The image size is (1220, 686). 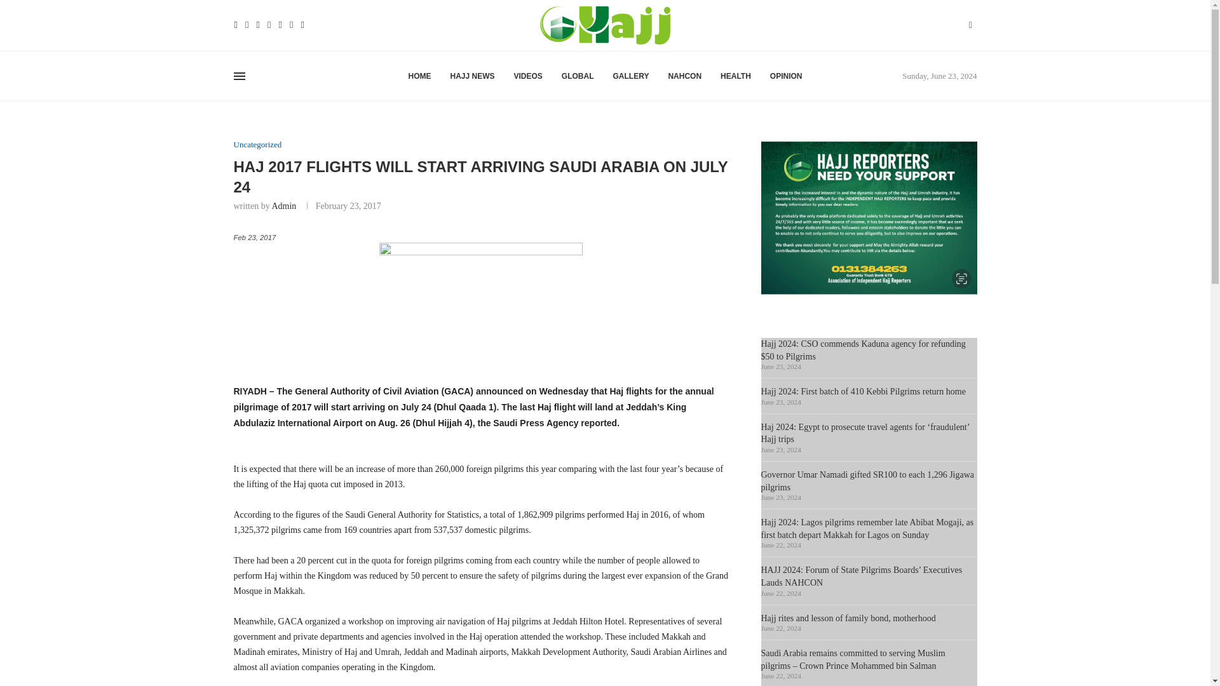 I want to click on GALLERY, so click(x=631, y=76).